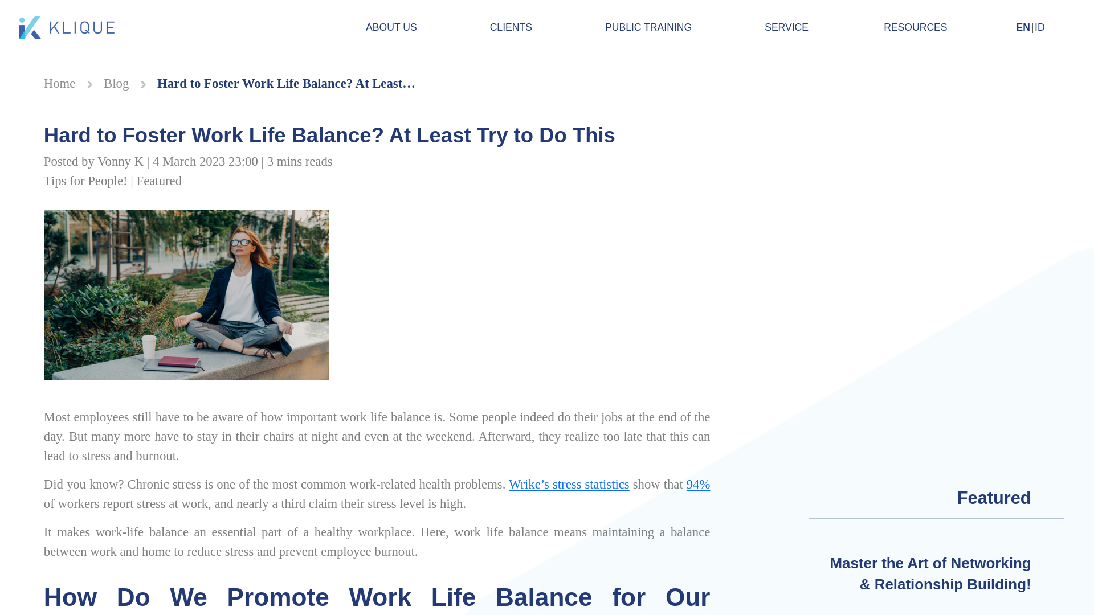  I want to click on RESOURCES, so click(916, 27).